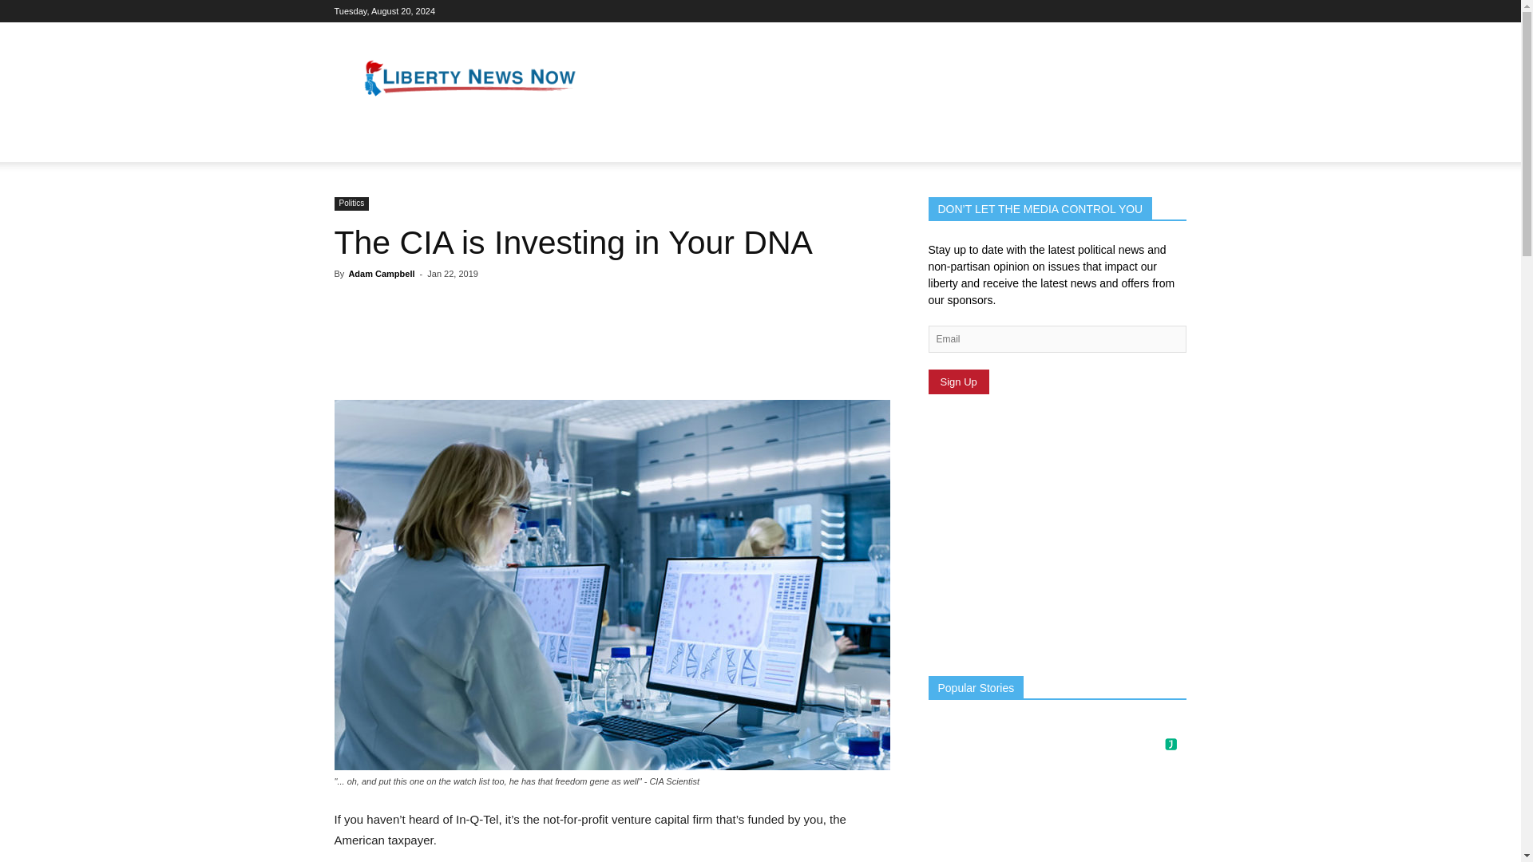  I want to click on CULTURE, so click(445, 143).